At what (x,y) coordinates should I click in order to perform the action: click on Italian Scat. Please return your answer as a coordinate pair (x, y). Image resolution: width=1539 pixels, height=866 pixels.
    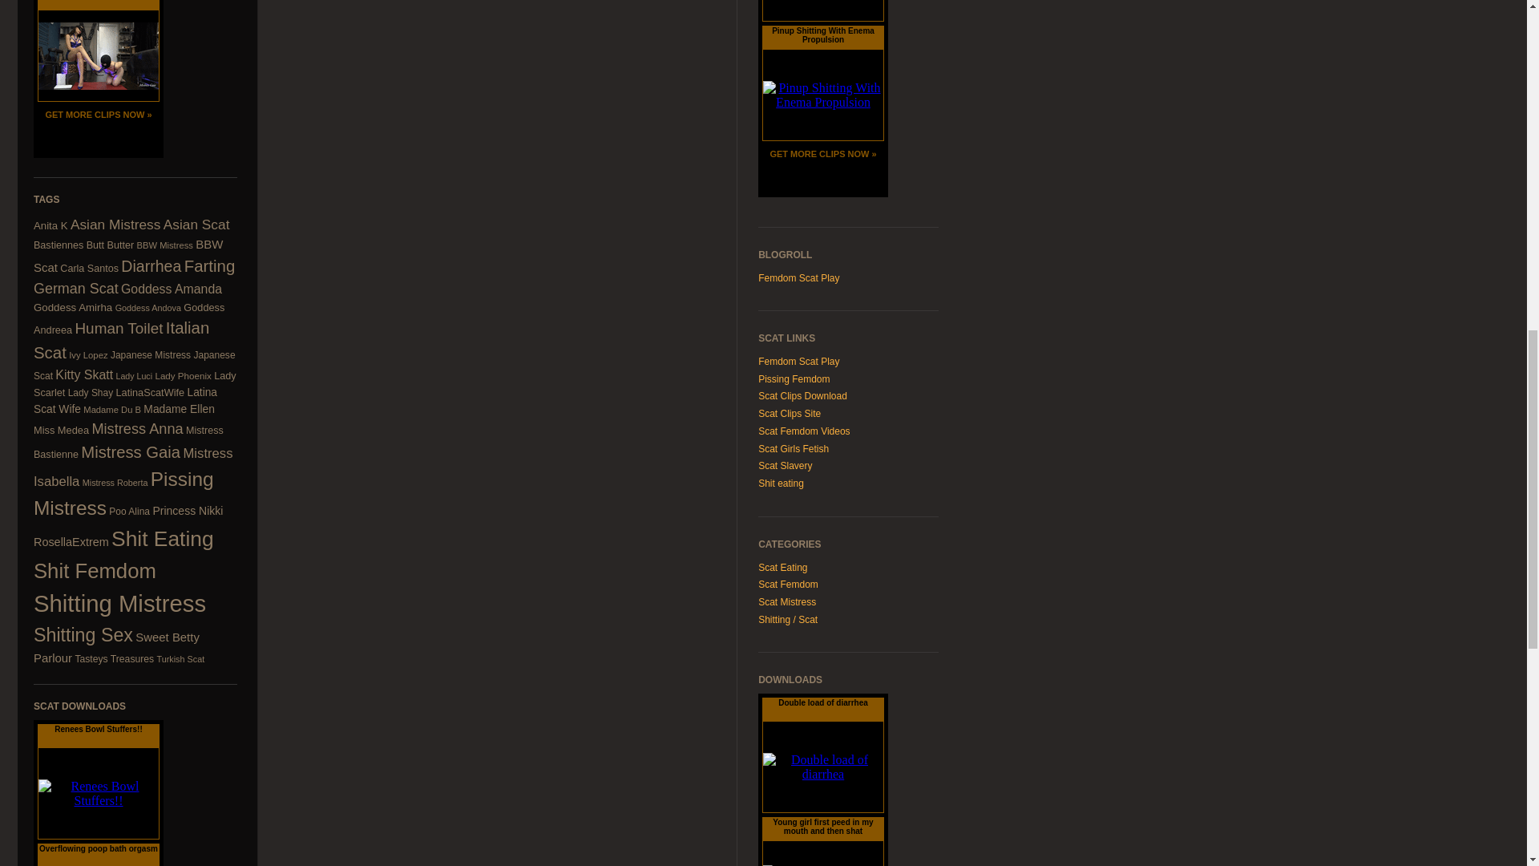
    Looking at the image, I should click on (122, 340).